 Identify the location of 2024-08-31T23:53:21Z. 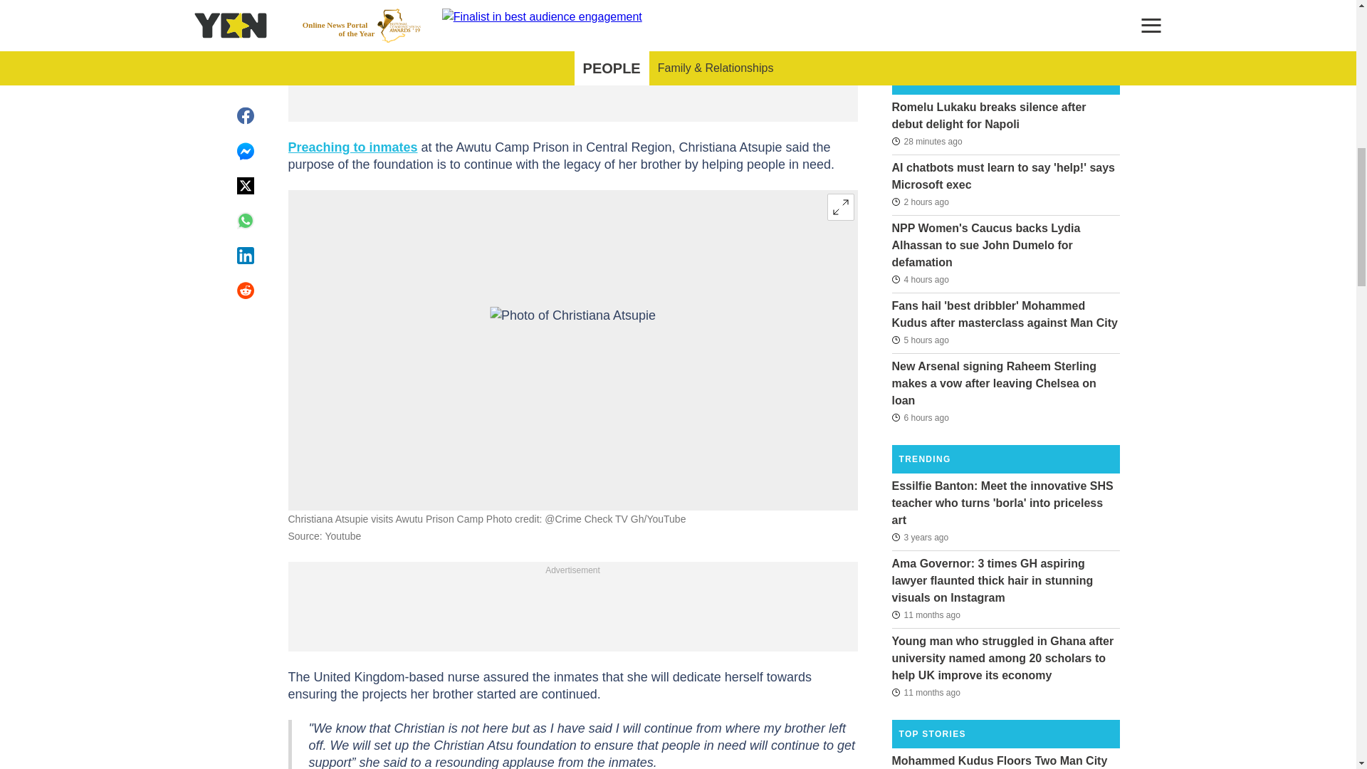
(920, 340).